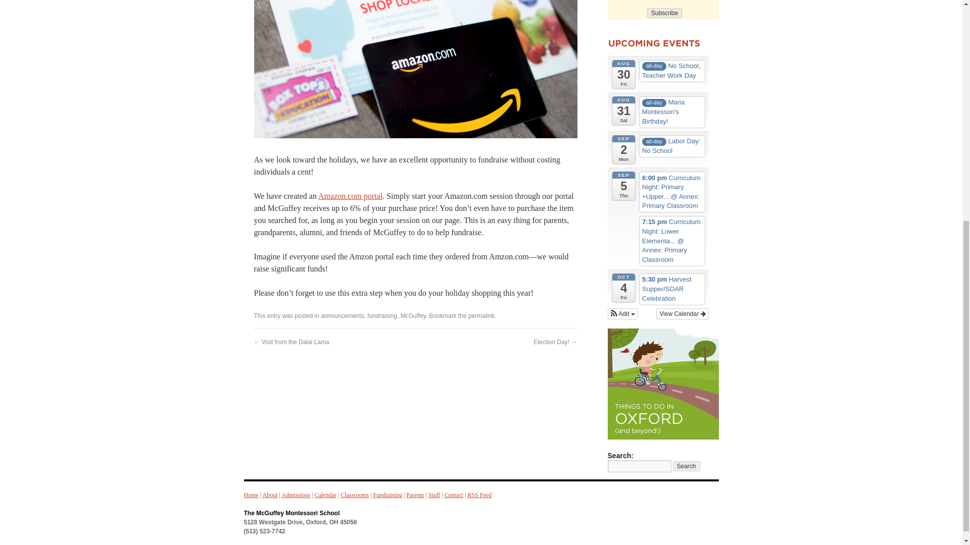 This screenshot has width=970, height=545. What do you see at coordinates (291, 513) in the screenshot?
I see `The McGuffey Montessori School` at bounding box center [291, 513].